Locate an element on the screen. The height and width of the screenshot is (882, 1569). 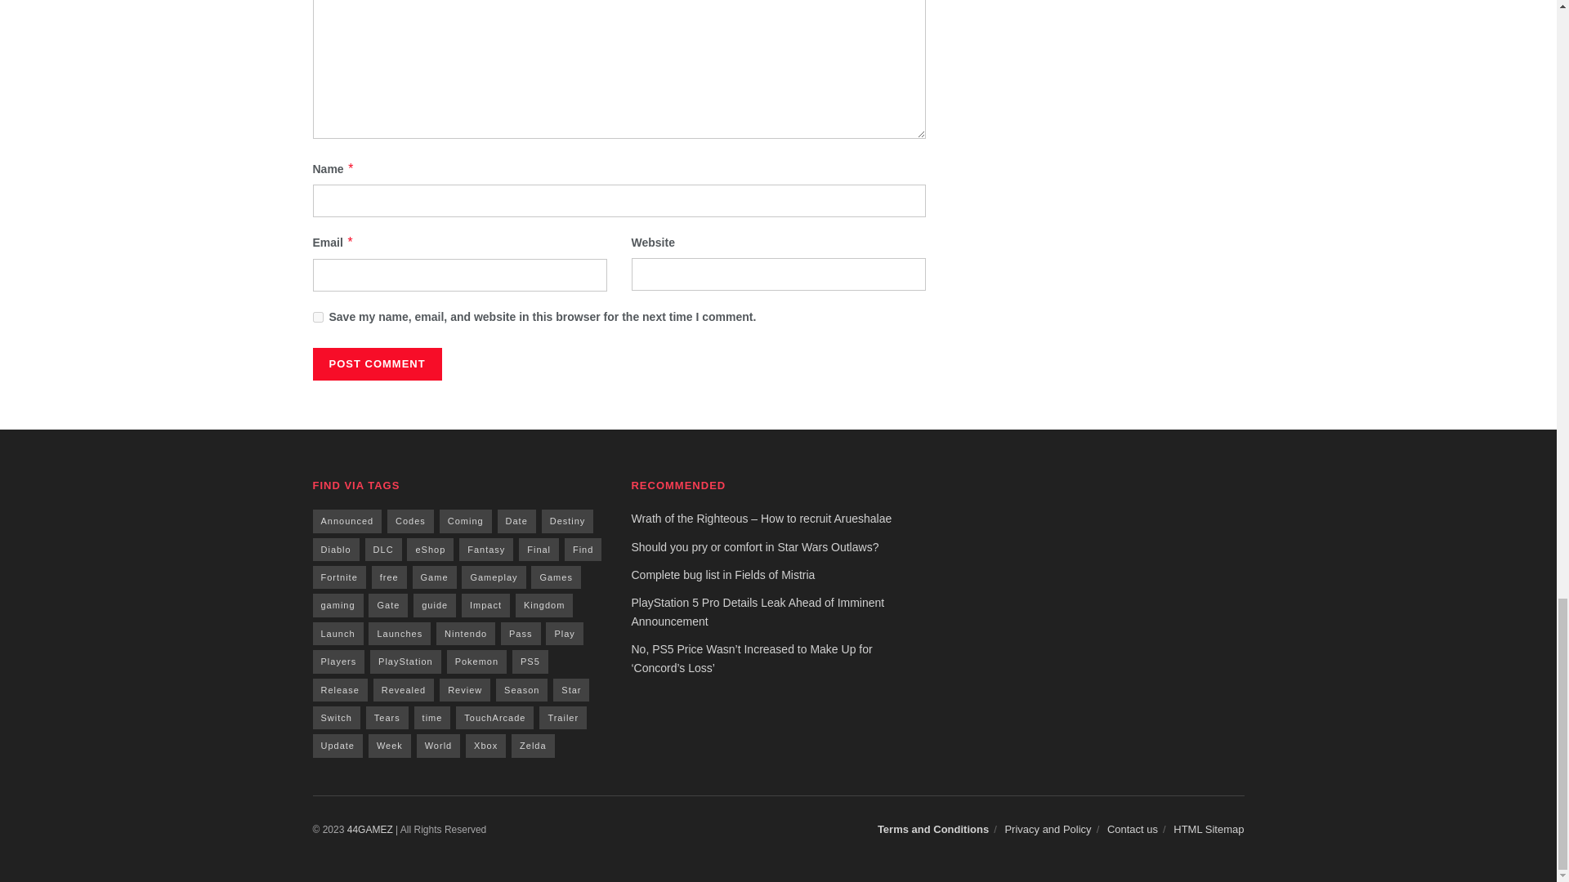
yes is located at coordinates (317, 317).